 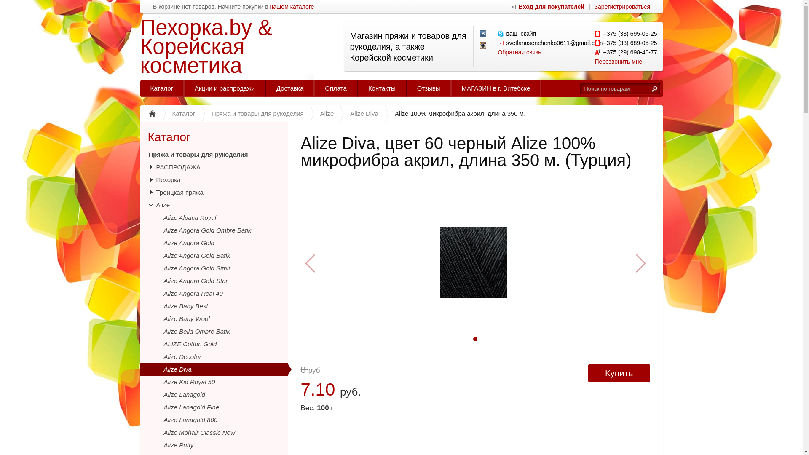 What do you see at coordinates (214, 306) in the screenshot?
I see `Alize Baby Best` at bounding box center [214, 306].